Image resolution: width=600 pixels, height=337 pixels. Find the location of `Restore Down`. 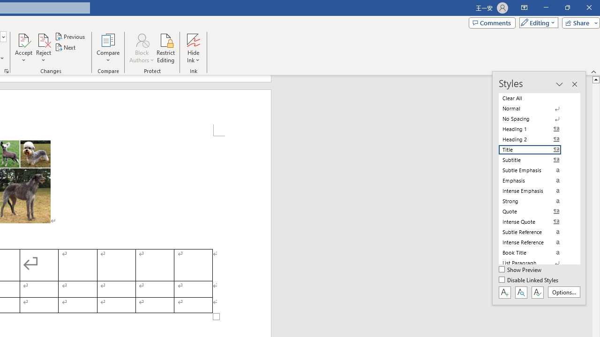

Restore Down is located at coordinates (567, 7).